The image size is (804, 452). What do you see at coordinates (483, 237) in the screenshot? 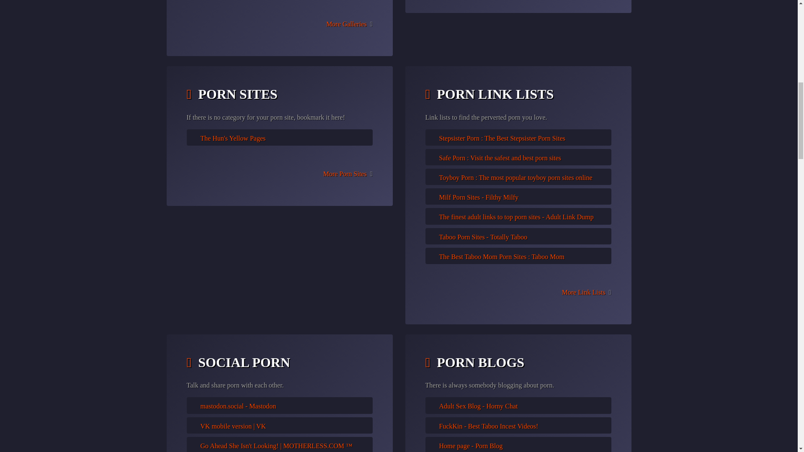
I see `Taboo Porn Sites - Totally Taboo` at bounding box center [483, 237].